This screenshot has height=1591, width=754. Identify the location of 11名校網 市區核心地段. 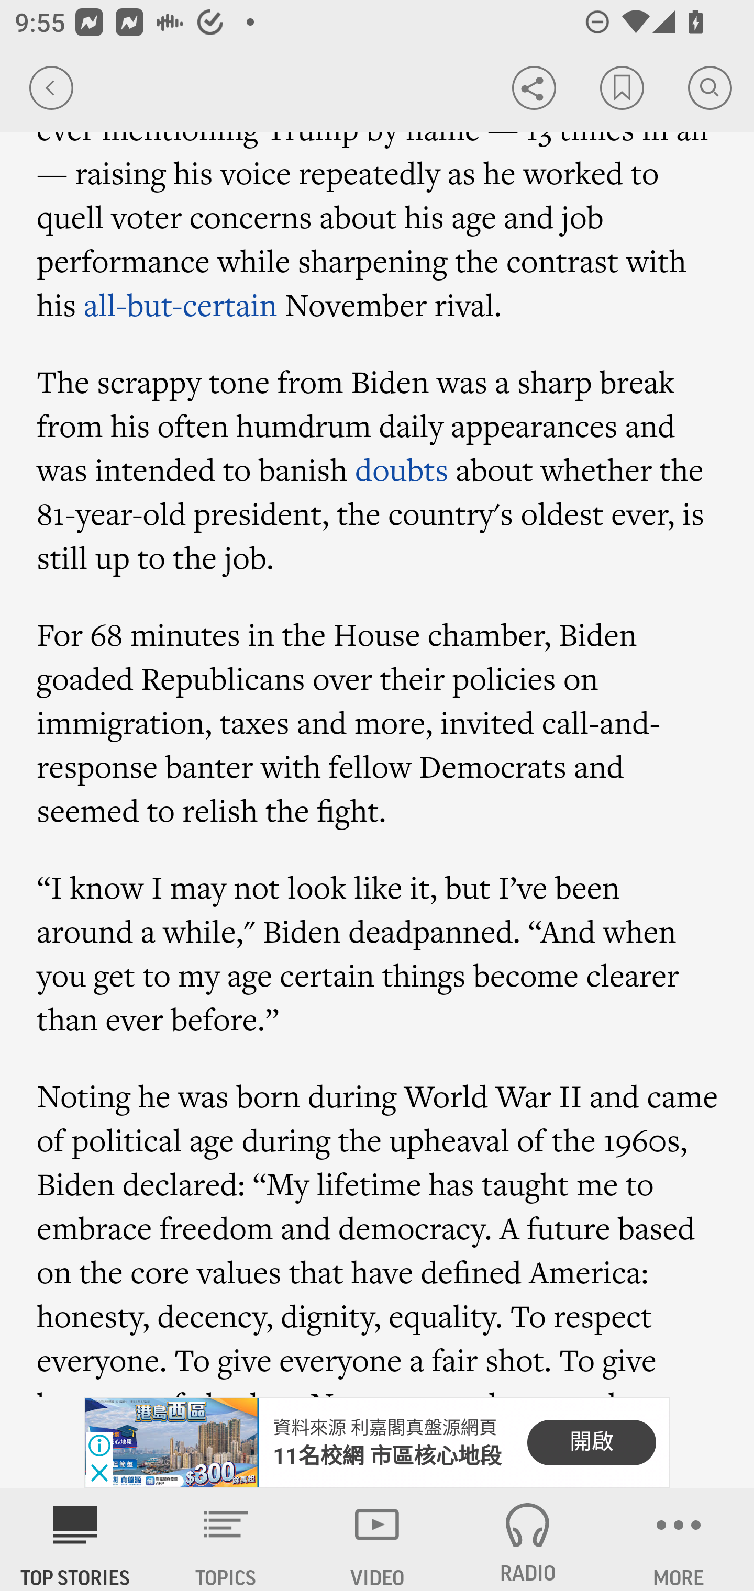
(387, 1456).